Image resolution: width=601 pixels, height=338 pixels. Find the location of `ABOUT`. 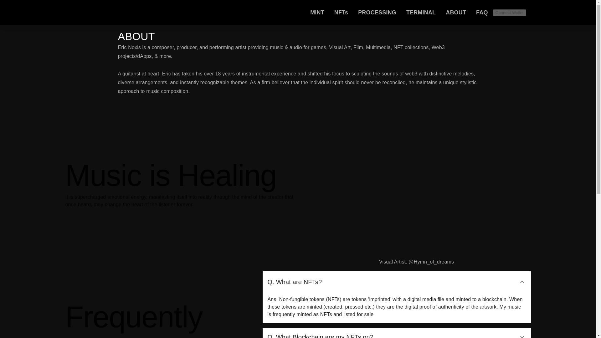

ABOUT is located at coordinates (456, 13).